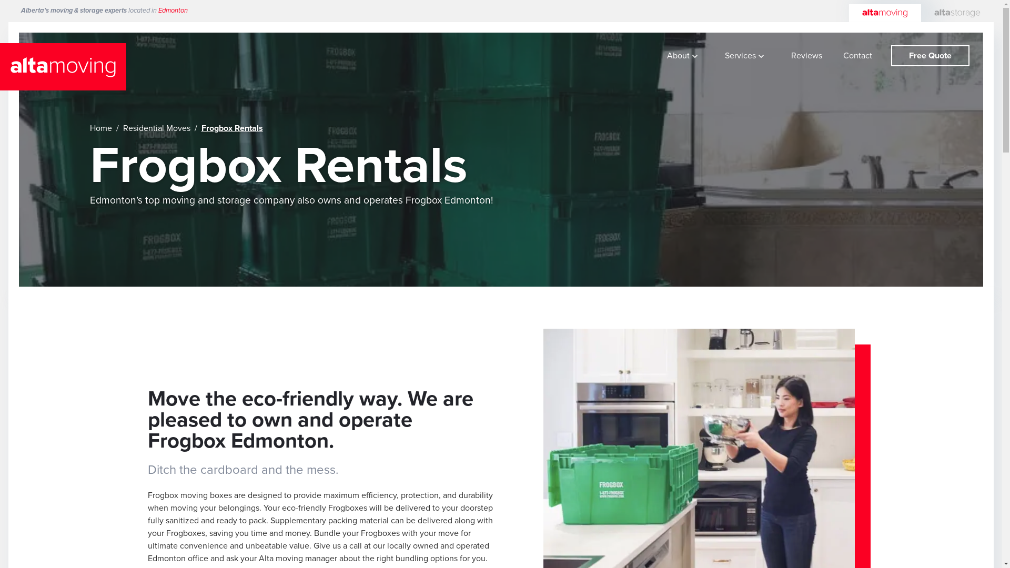 The image size is (1010, 568). I want to click on About, so click(684, 56).